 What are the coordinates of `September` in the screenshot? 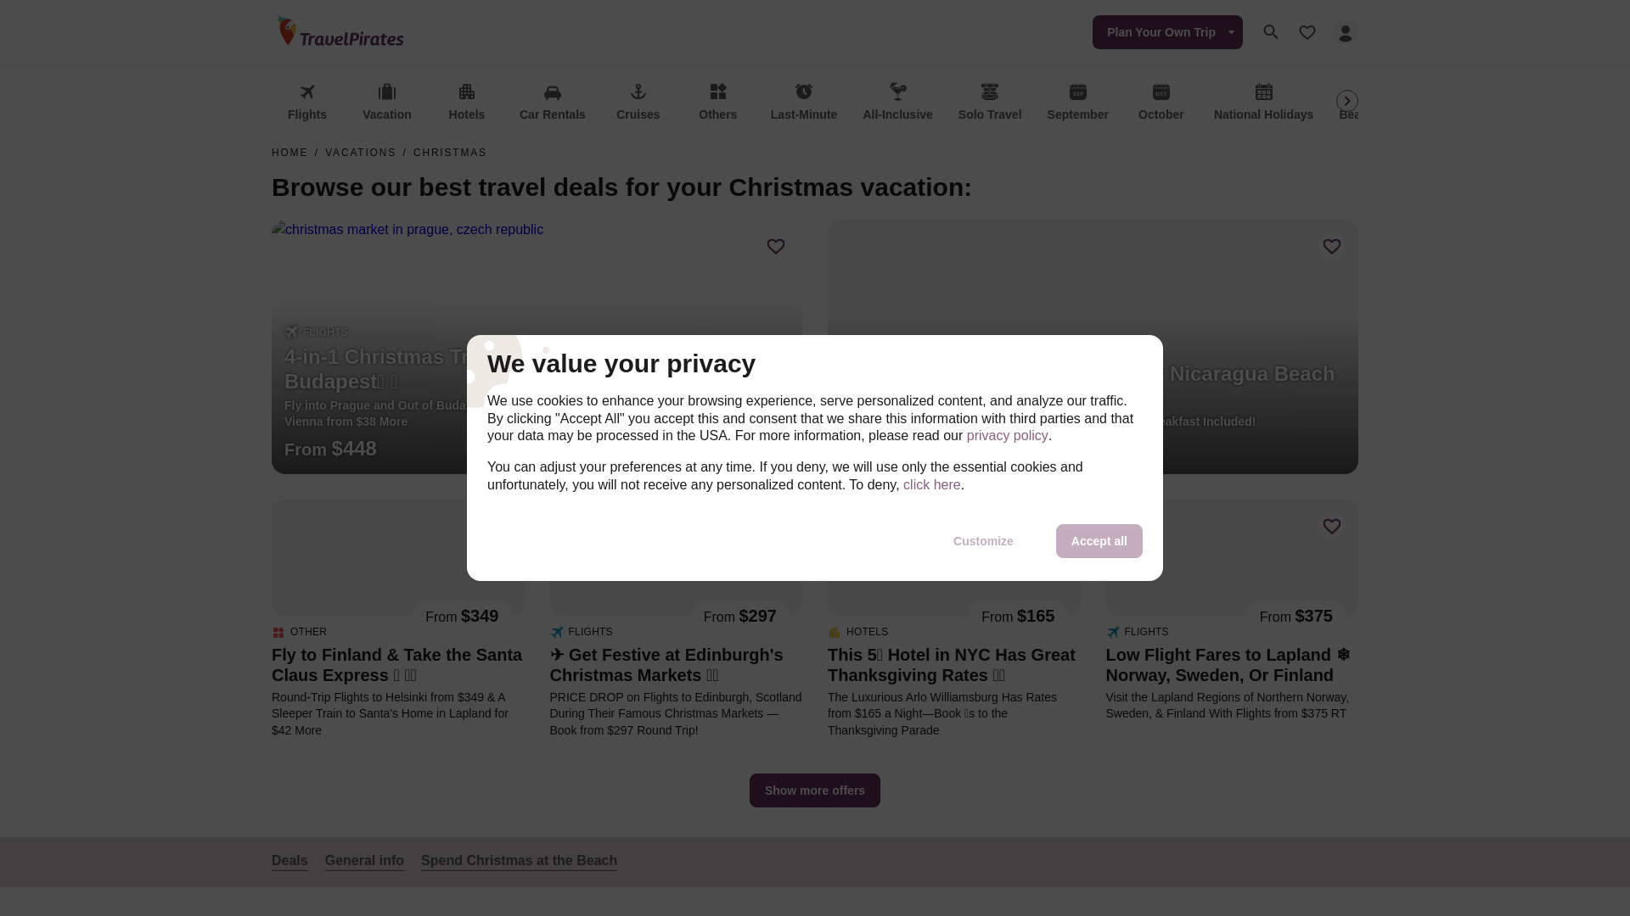 It's located at (1078, 103).